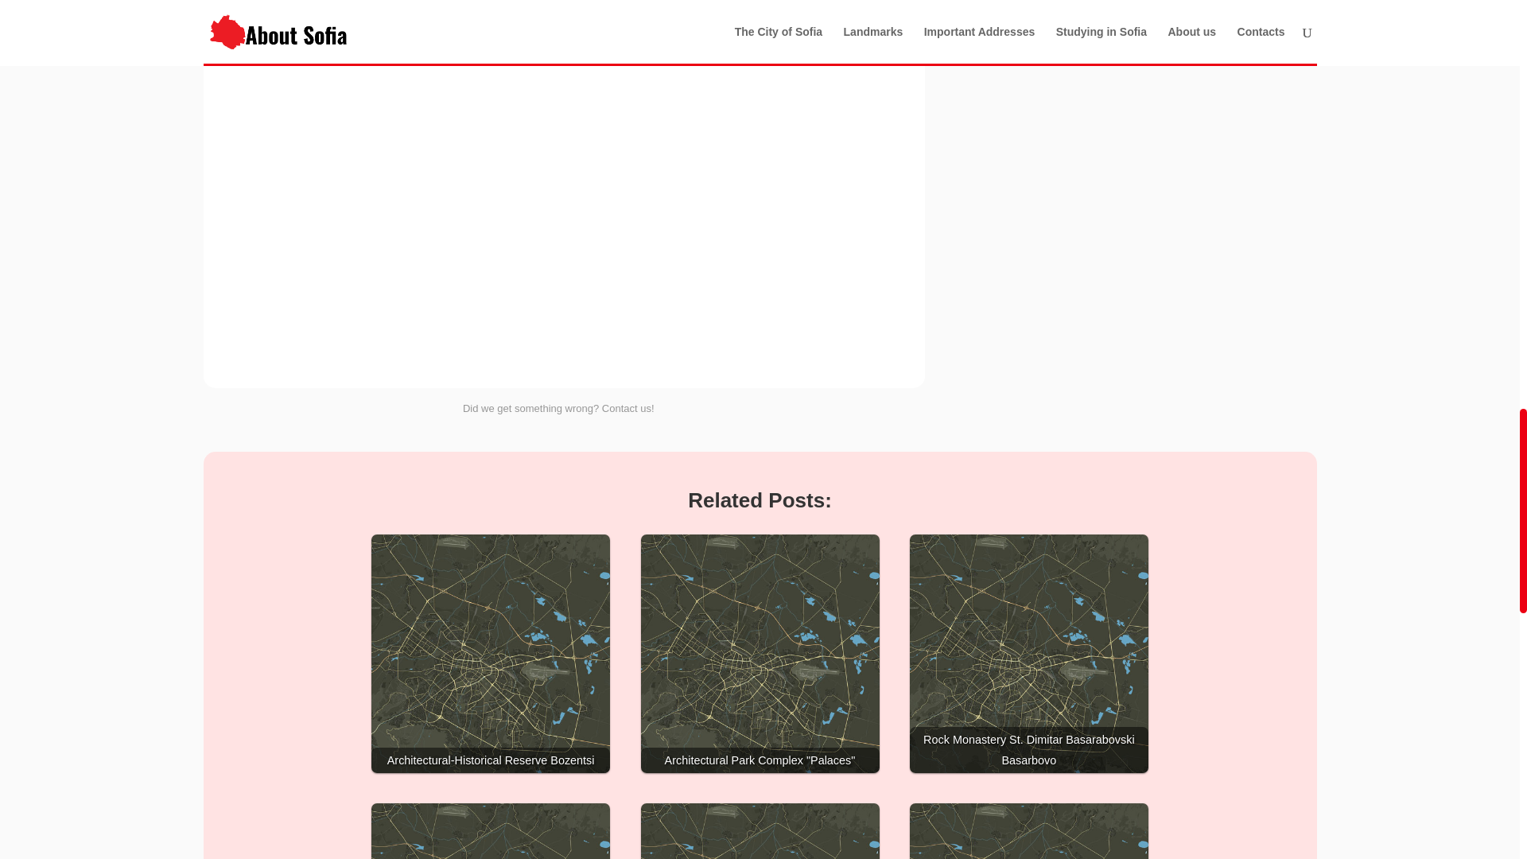 This screenshot has height=859, width=1527. I want to click on Contact us!, so click(628, 408).